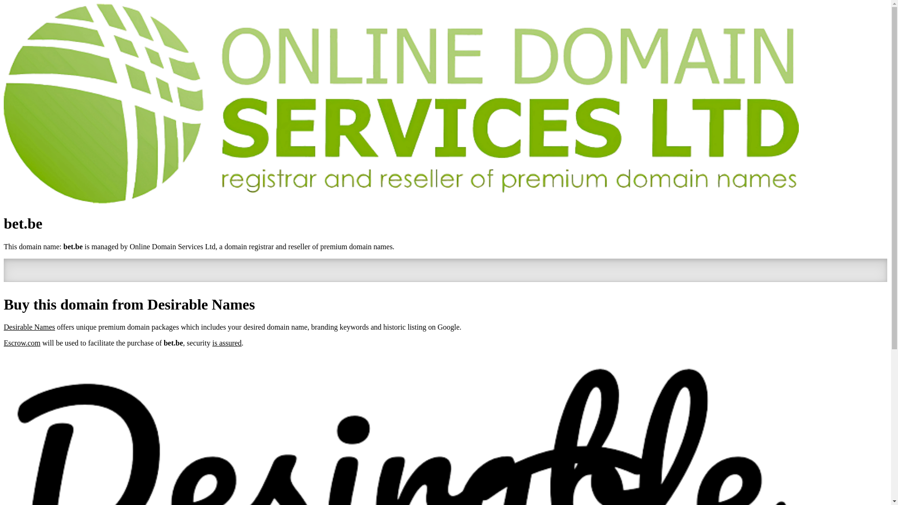  Describe the element at coordinates (73, 247) in the screenshot. I see `bet.be` at that location.